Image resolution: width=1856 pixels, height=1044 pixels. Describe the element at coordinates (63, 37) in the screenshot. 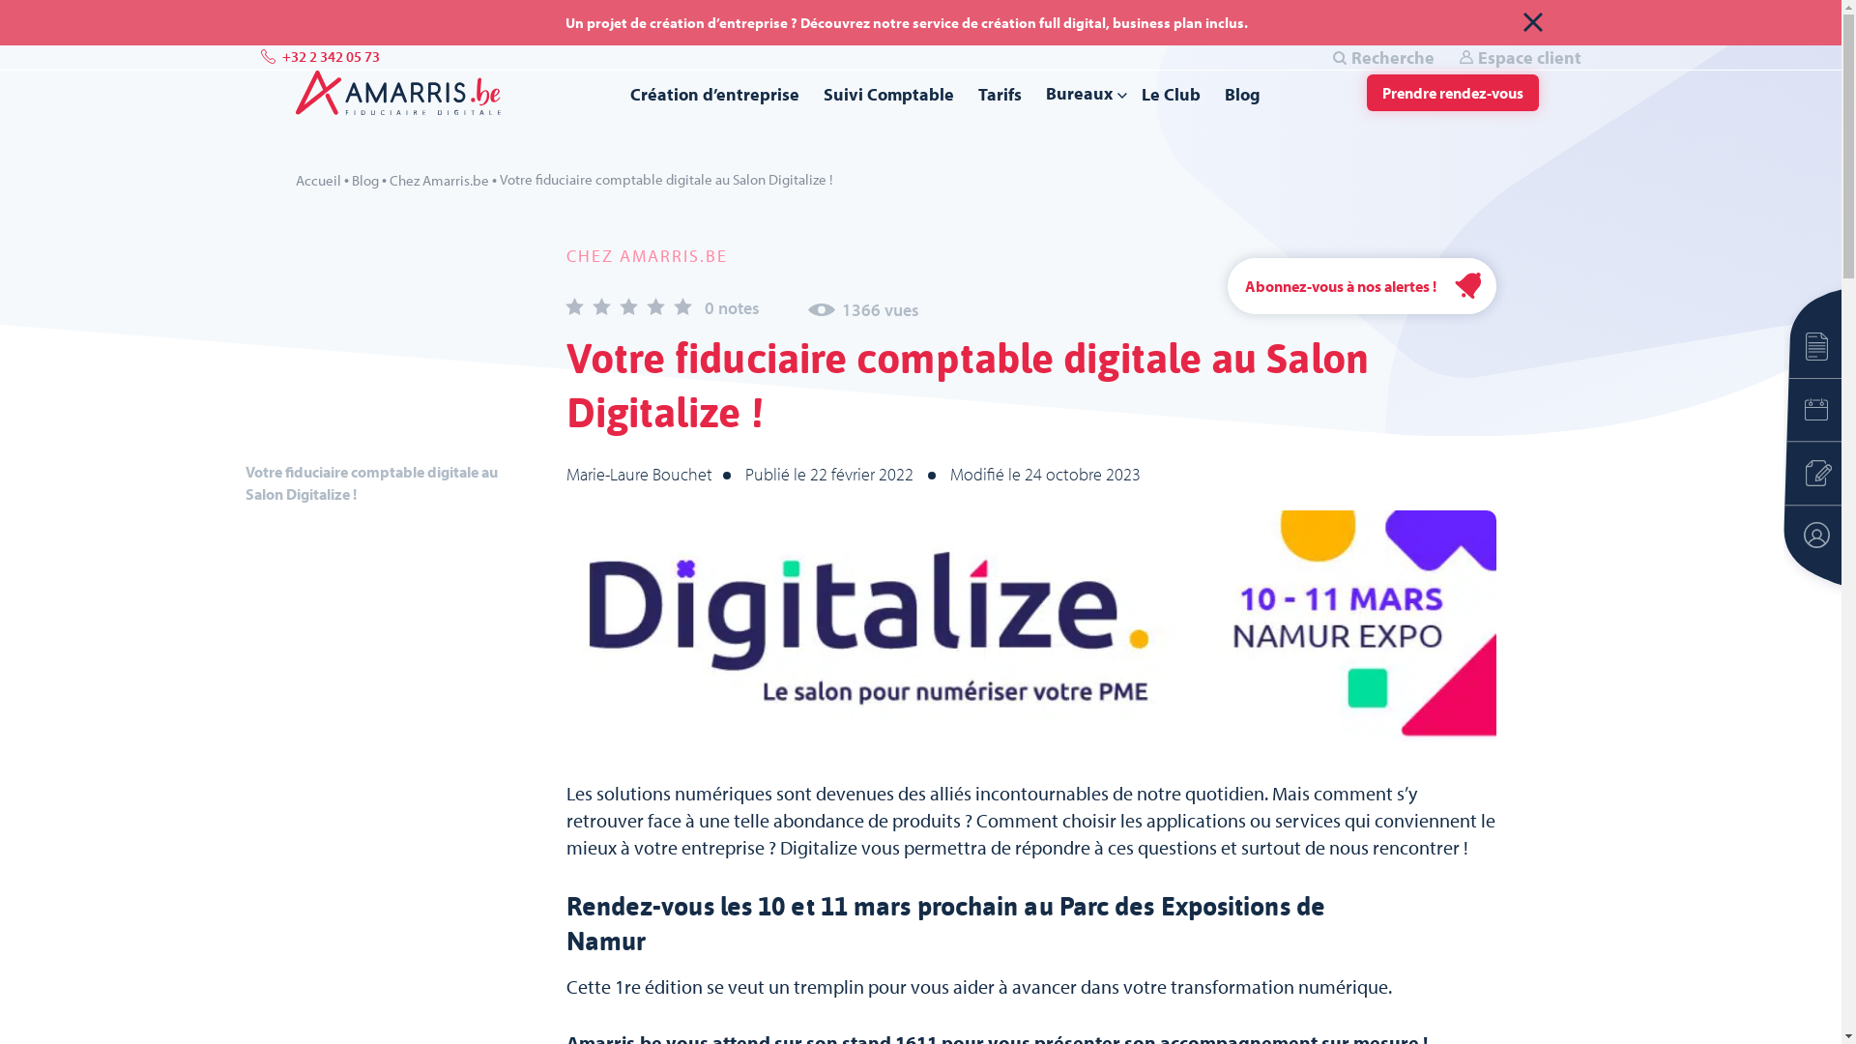

I see `Aller au contenu` at that location.